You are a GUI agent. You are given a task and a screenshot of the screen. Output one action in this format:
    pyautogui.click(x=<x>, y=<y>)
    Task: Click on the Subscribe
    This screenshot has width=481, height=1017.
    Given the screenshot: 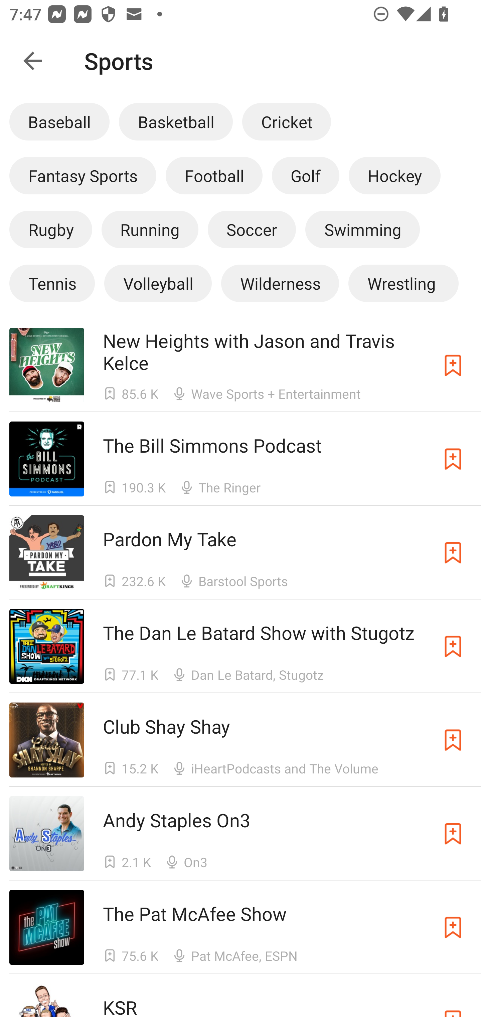 What is the action you would take?
    pyautogui.click(x=453, y=927)
    